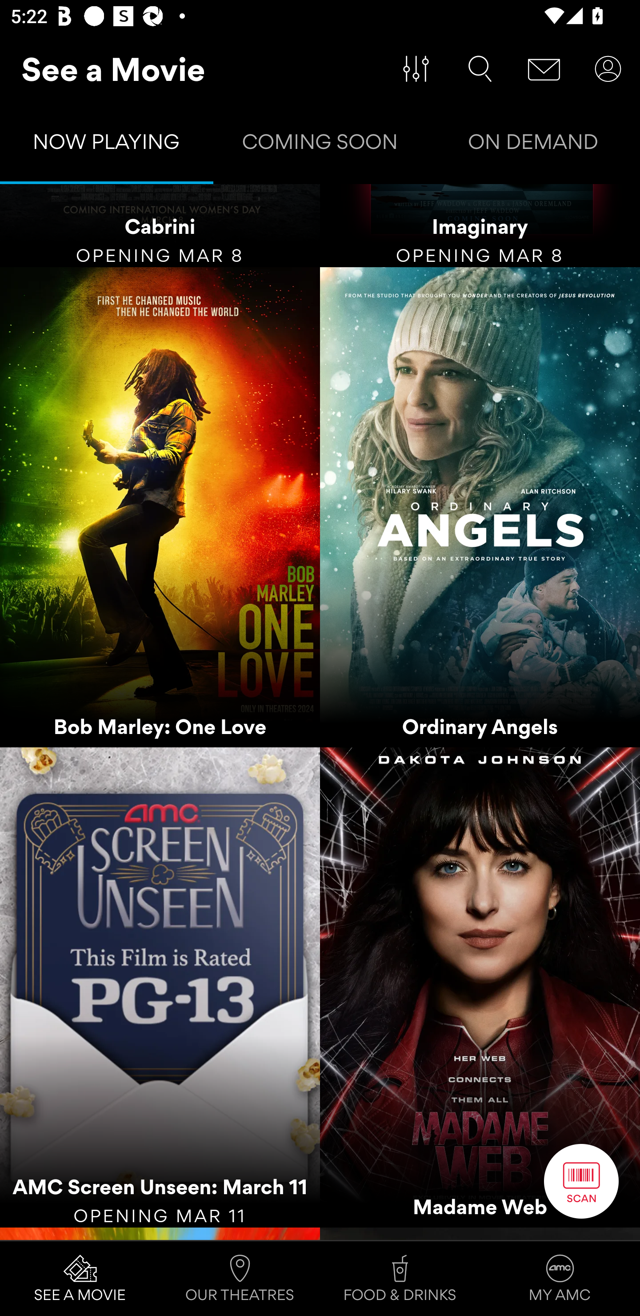  I want to click on Imaginary
OPENING MAR 8, so click(480, 225).